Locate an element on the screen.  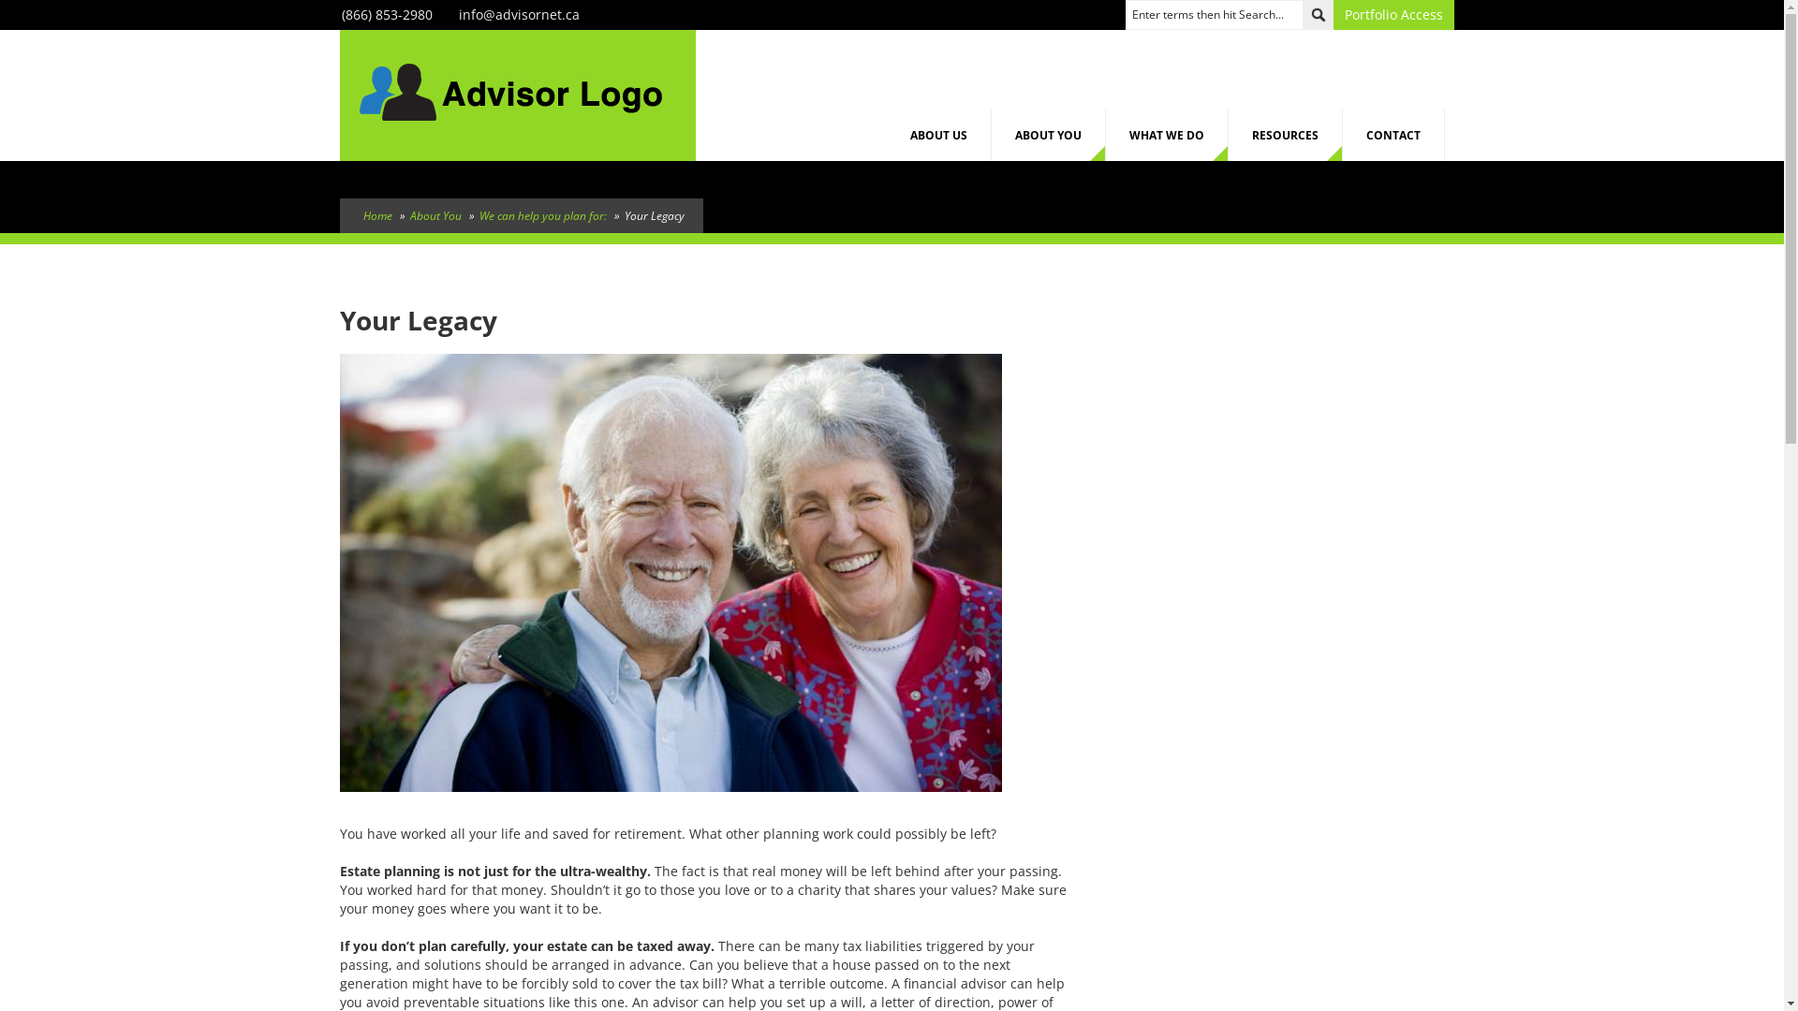
We can help you plan for: is located at coordinates (543, 215).